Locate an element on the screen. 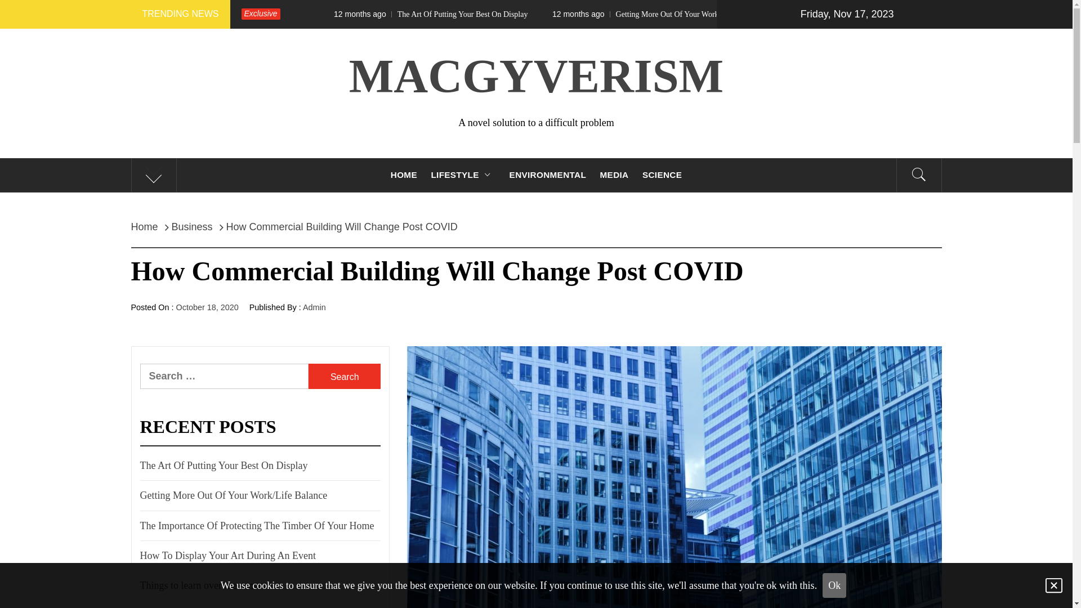  LIFESTYLE is located at coordinates (463, 175).